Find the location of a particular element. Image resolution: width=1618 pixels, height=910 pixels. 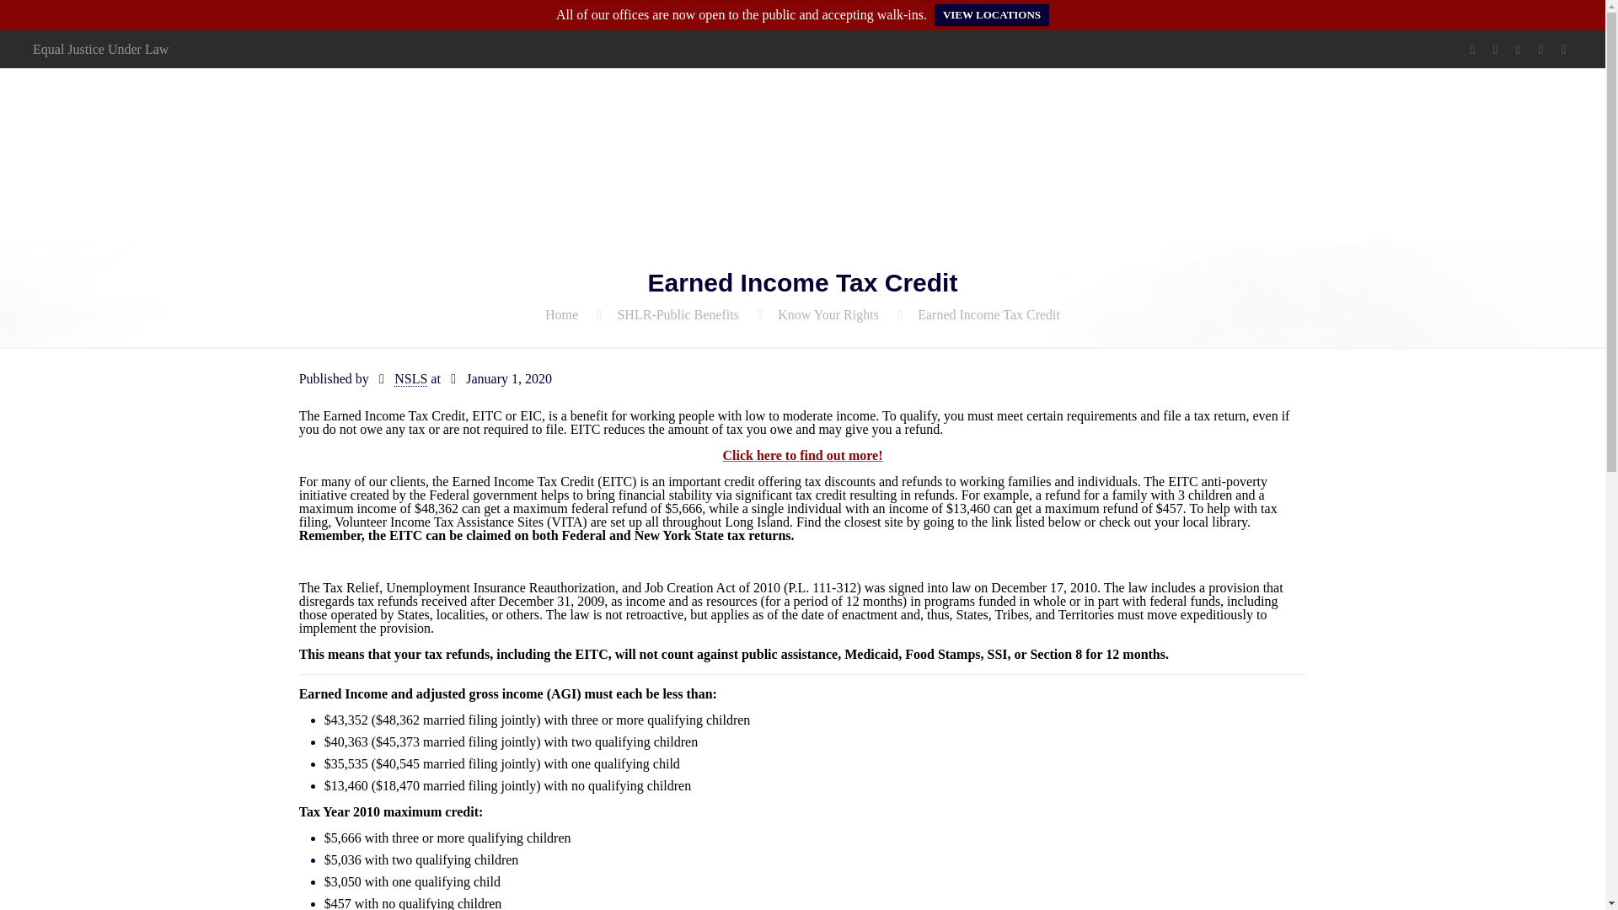

LinkedIn is located at coordinates (1540, 49).